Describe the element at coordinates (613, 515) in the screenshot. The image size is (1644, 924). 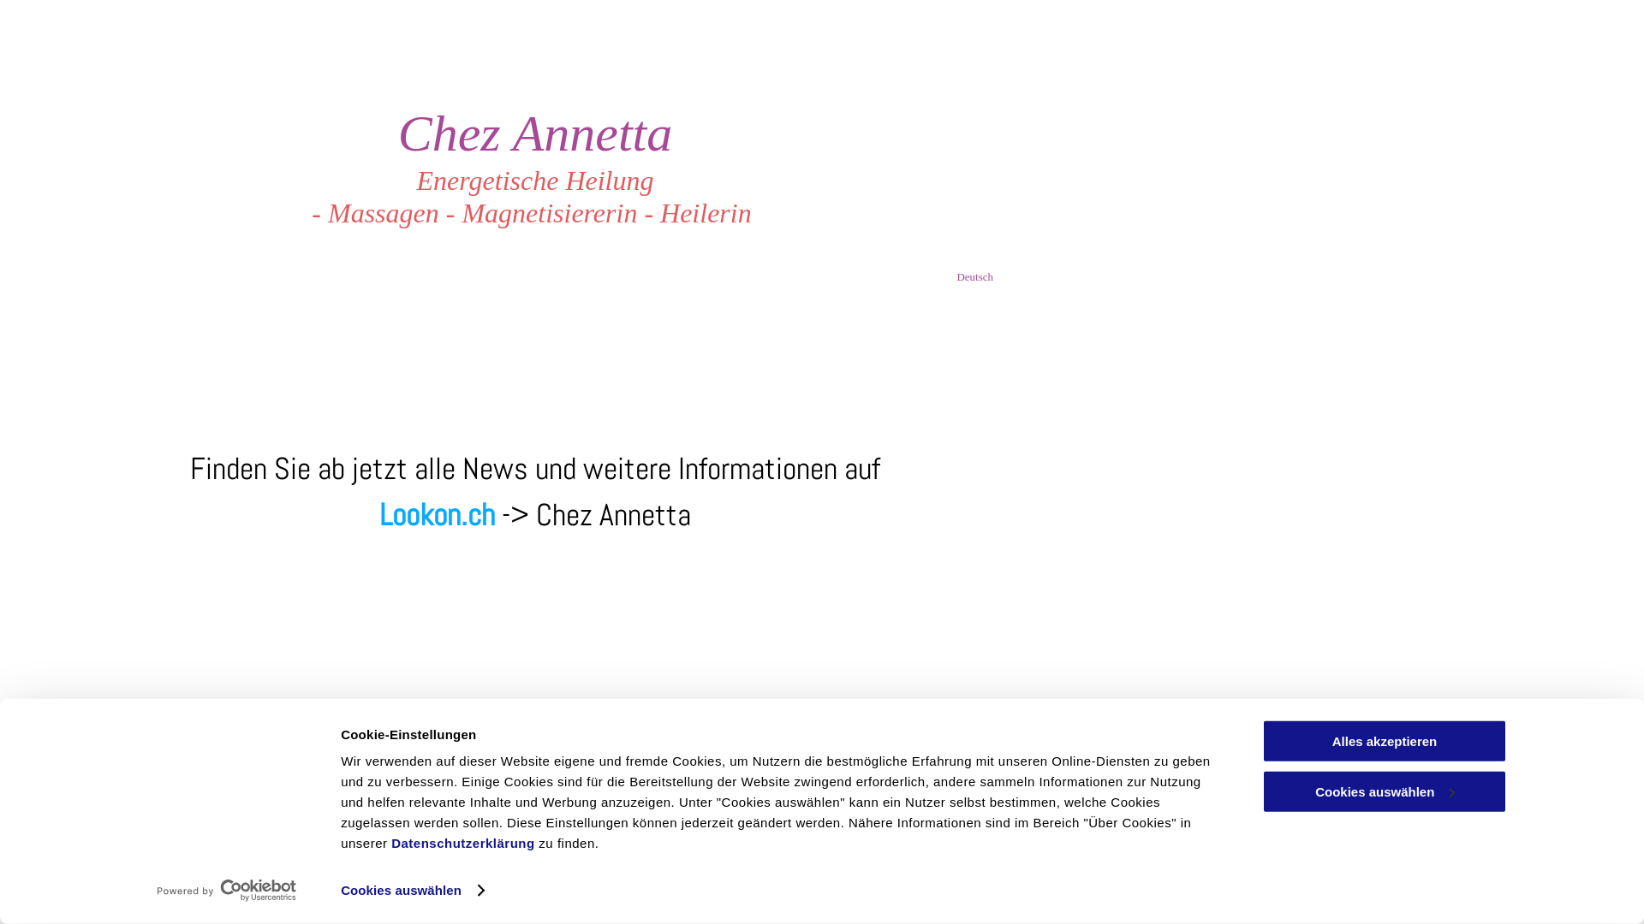
I see `Chez Annetta` at that location.